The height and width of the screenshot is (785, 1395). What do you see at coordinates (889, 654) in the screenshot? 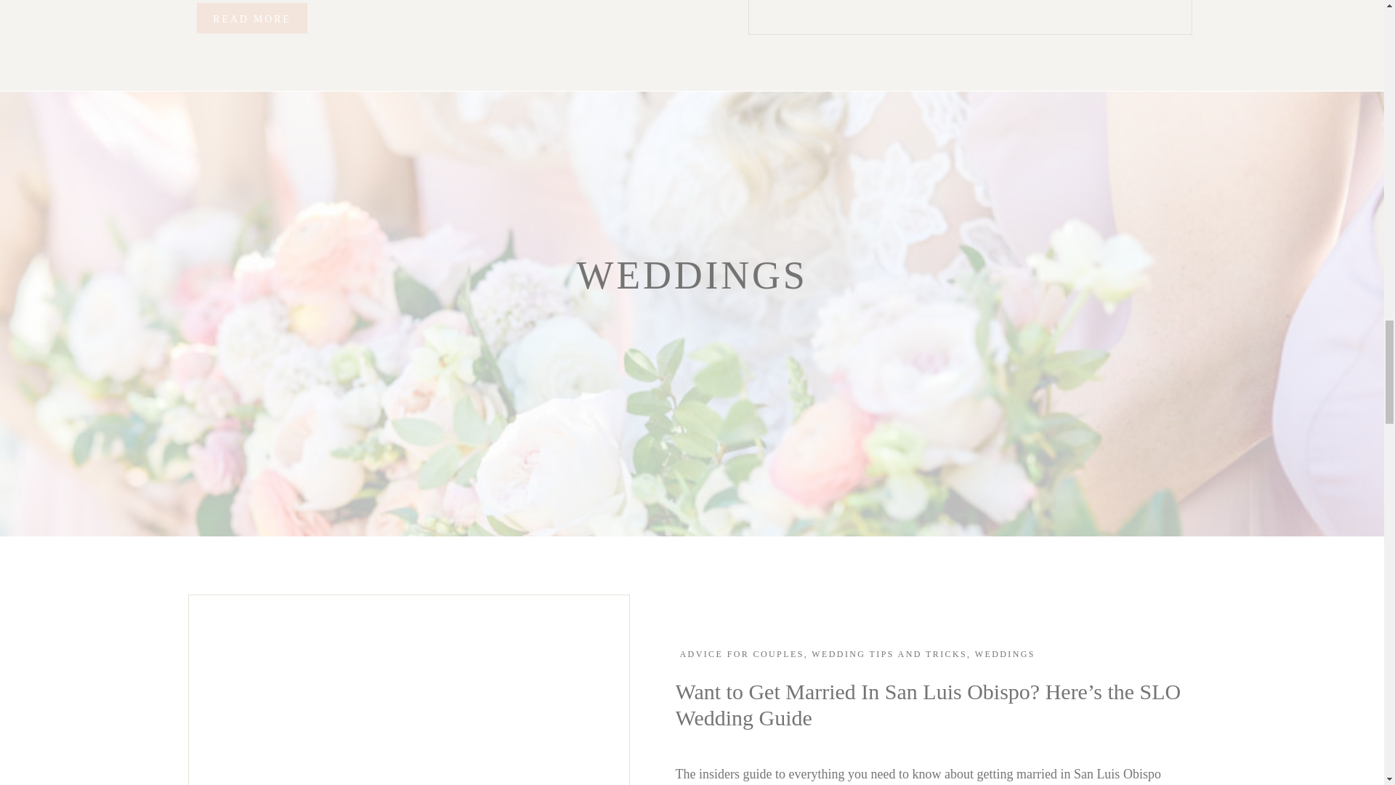
I see `WEDDING TIPS AND TRICKS` at bounding box center [889, 654].